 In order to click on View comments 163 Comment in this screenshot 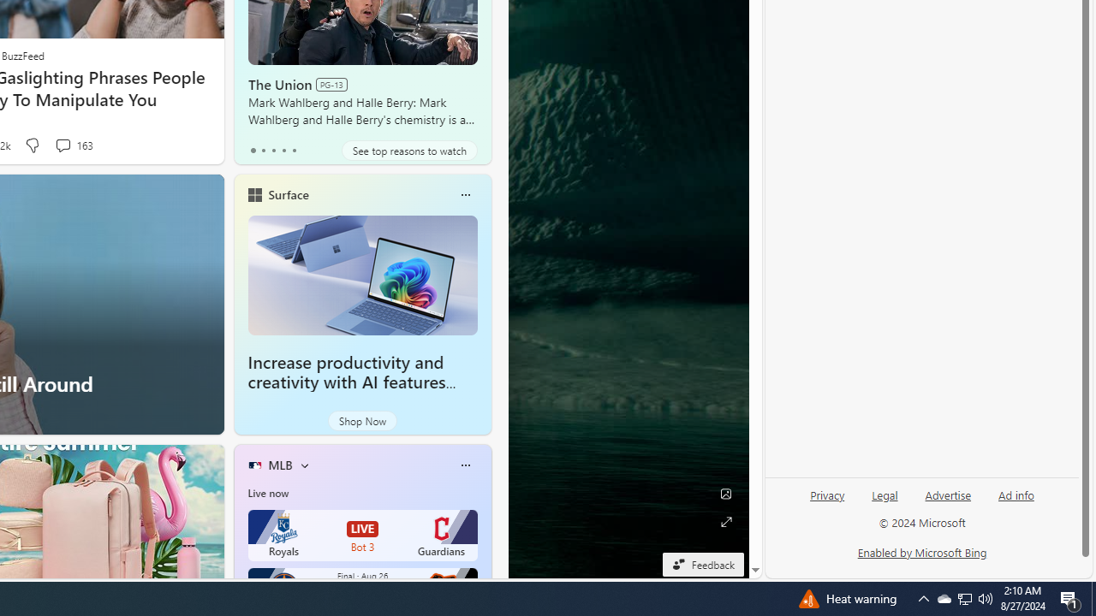, I will do `click(74, 145)`.